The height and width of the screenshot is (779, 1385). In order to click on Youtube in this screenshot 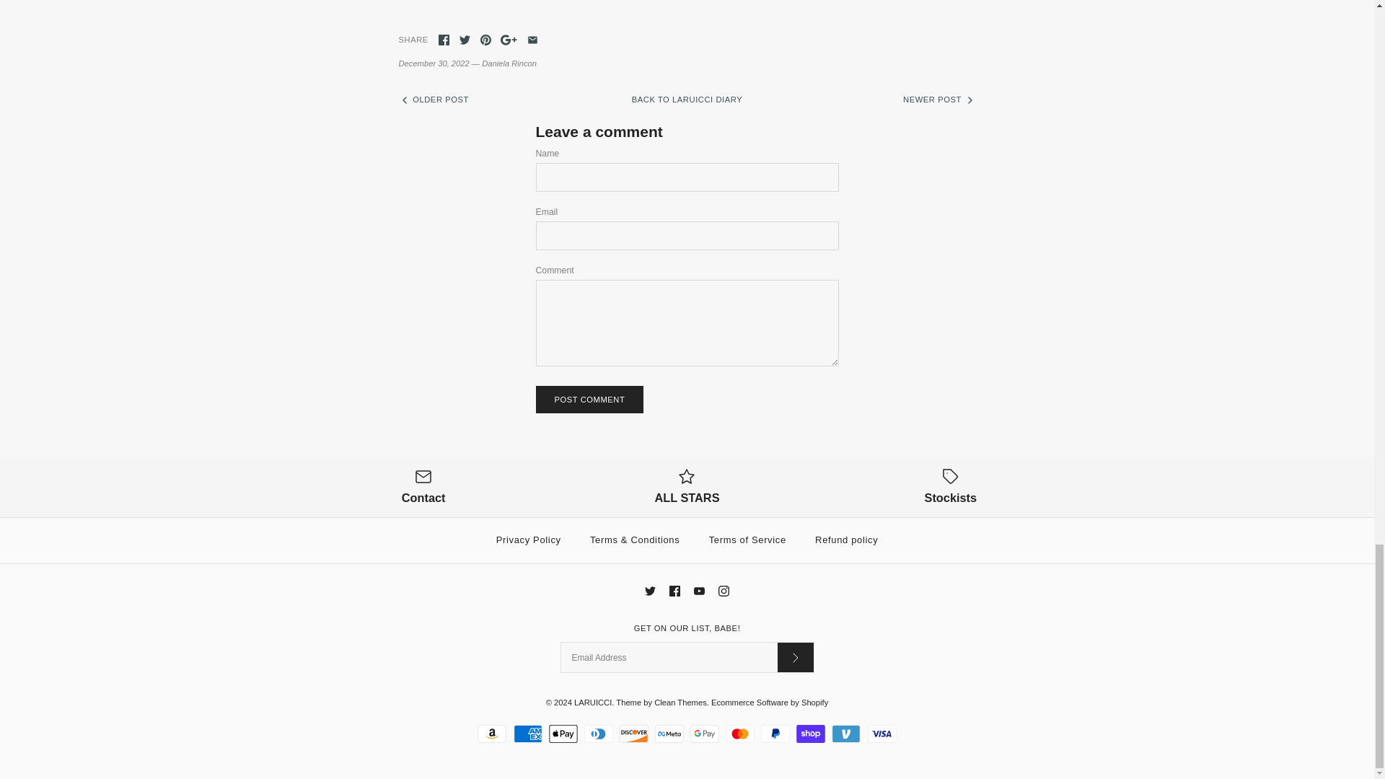, I will do `click(699, 591)`.